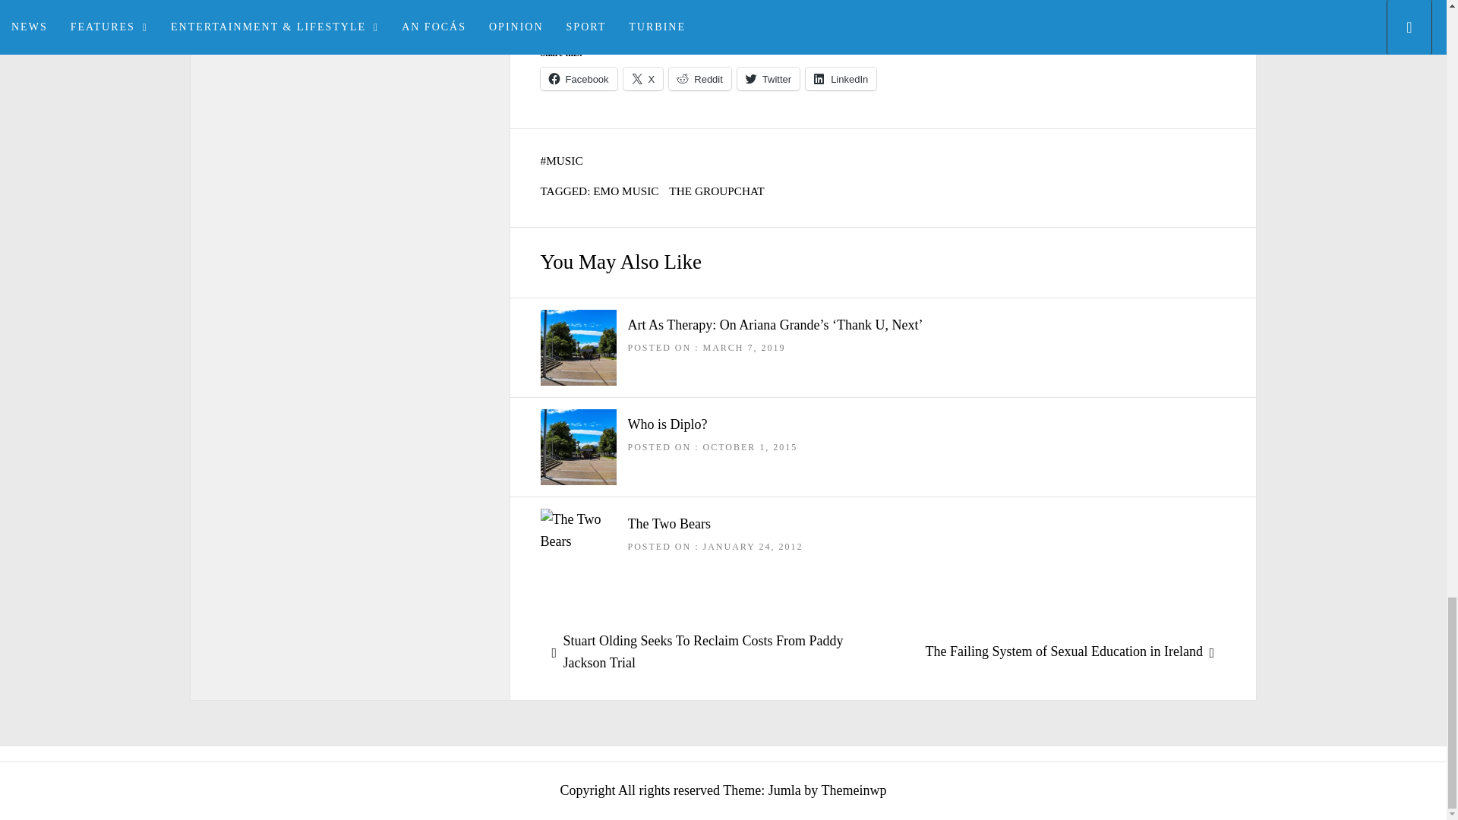 The width and height of the screenshot is (1458, 820). What do you see at coordinates (768, 78) in the screenshot?
I see `Click to share on Twitter` at bounding box center [768, 78].